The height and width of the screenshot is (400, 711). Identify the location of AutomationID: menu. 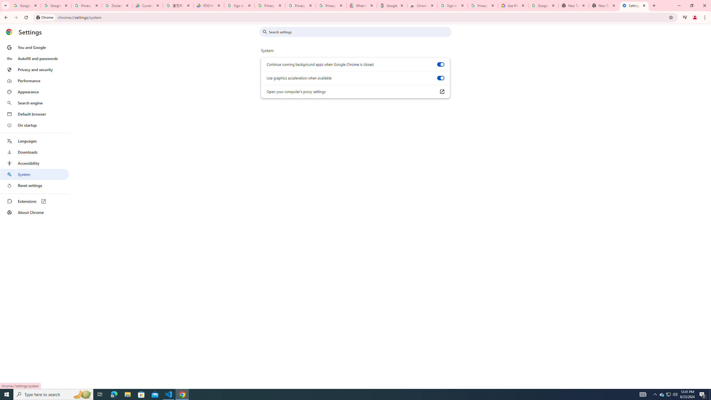
(35, 130).